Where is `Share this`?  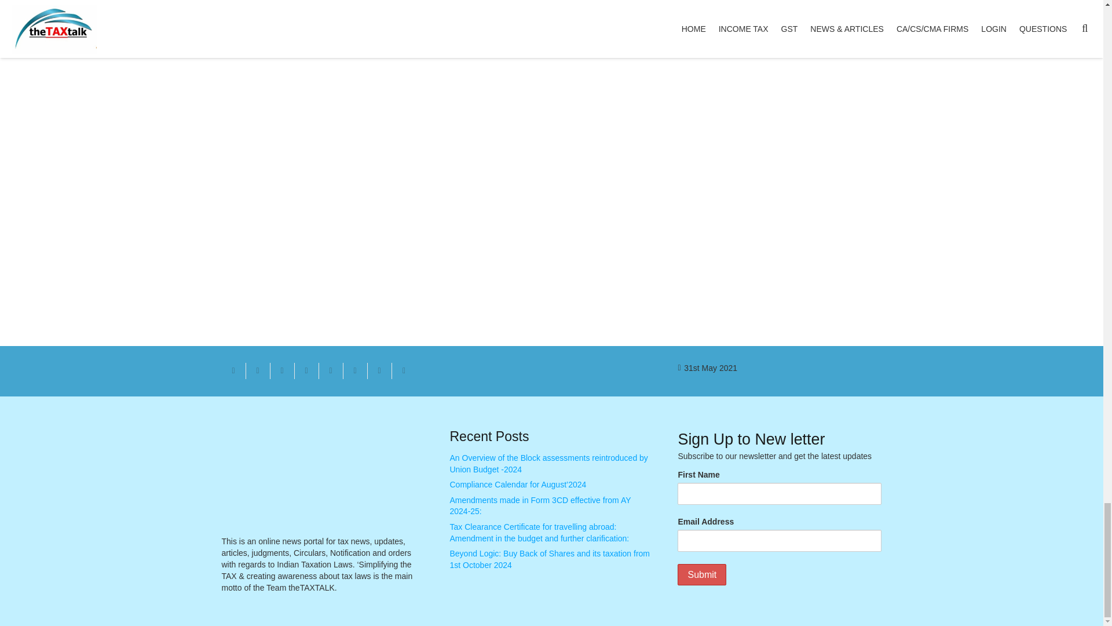
Share this is located at coordinates (379, 371).